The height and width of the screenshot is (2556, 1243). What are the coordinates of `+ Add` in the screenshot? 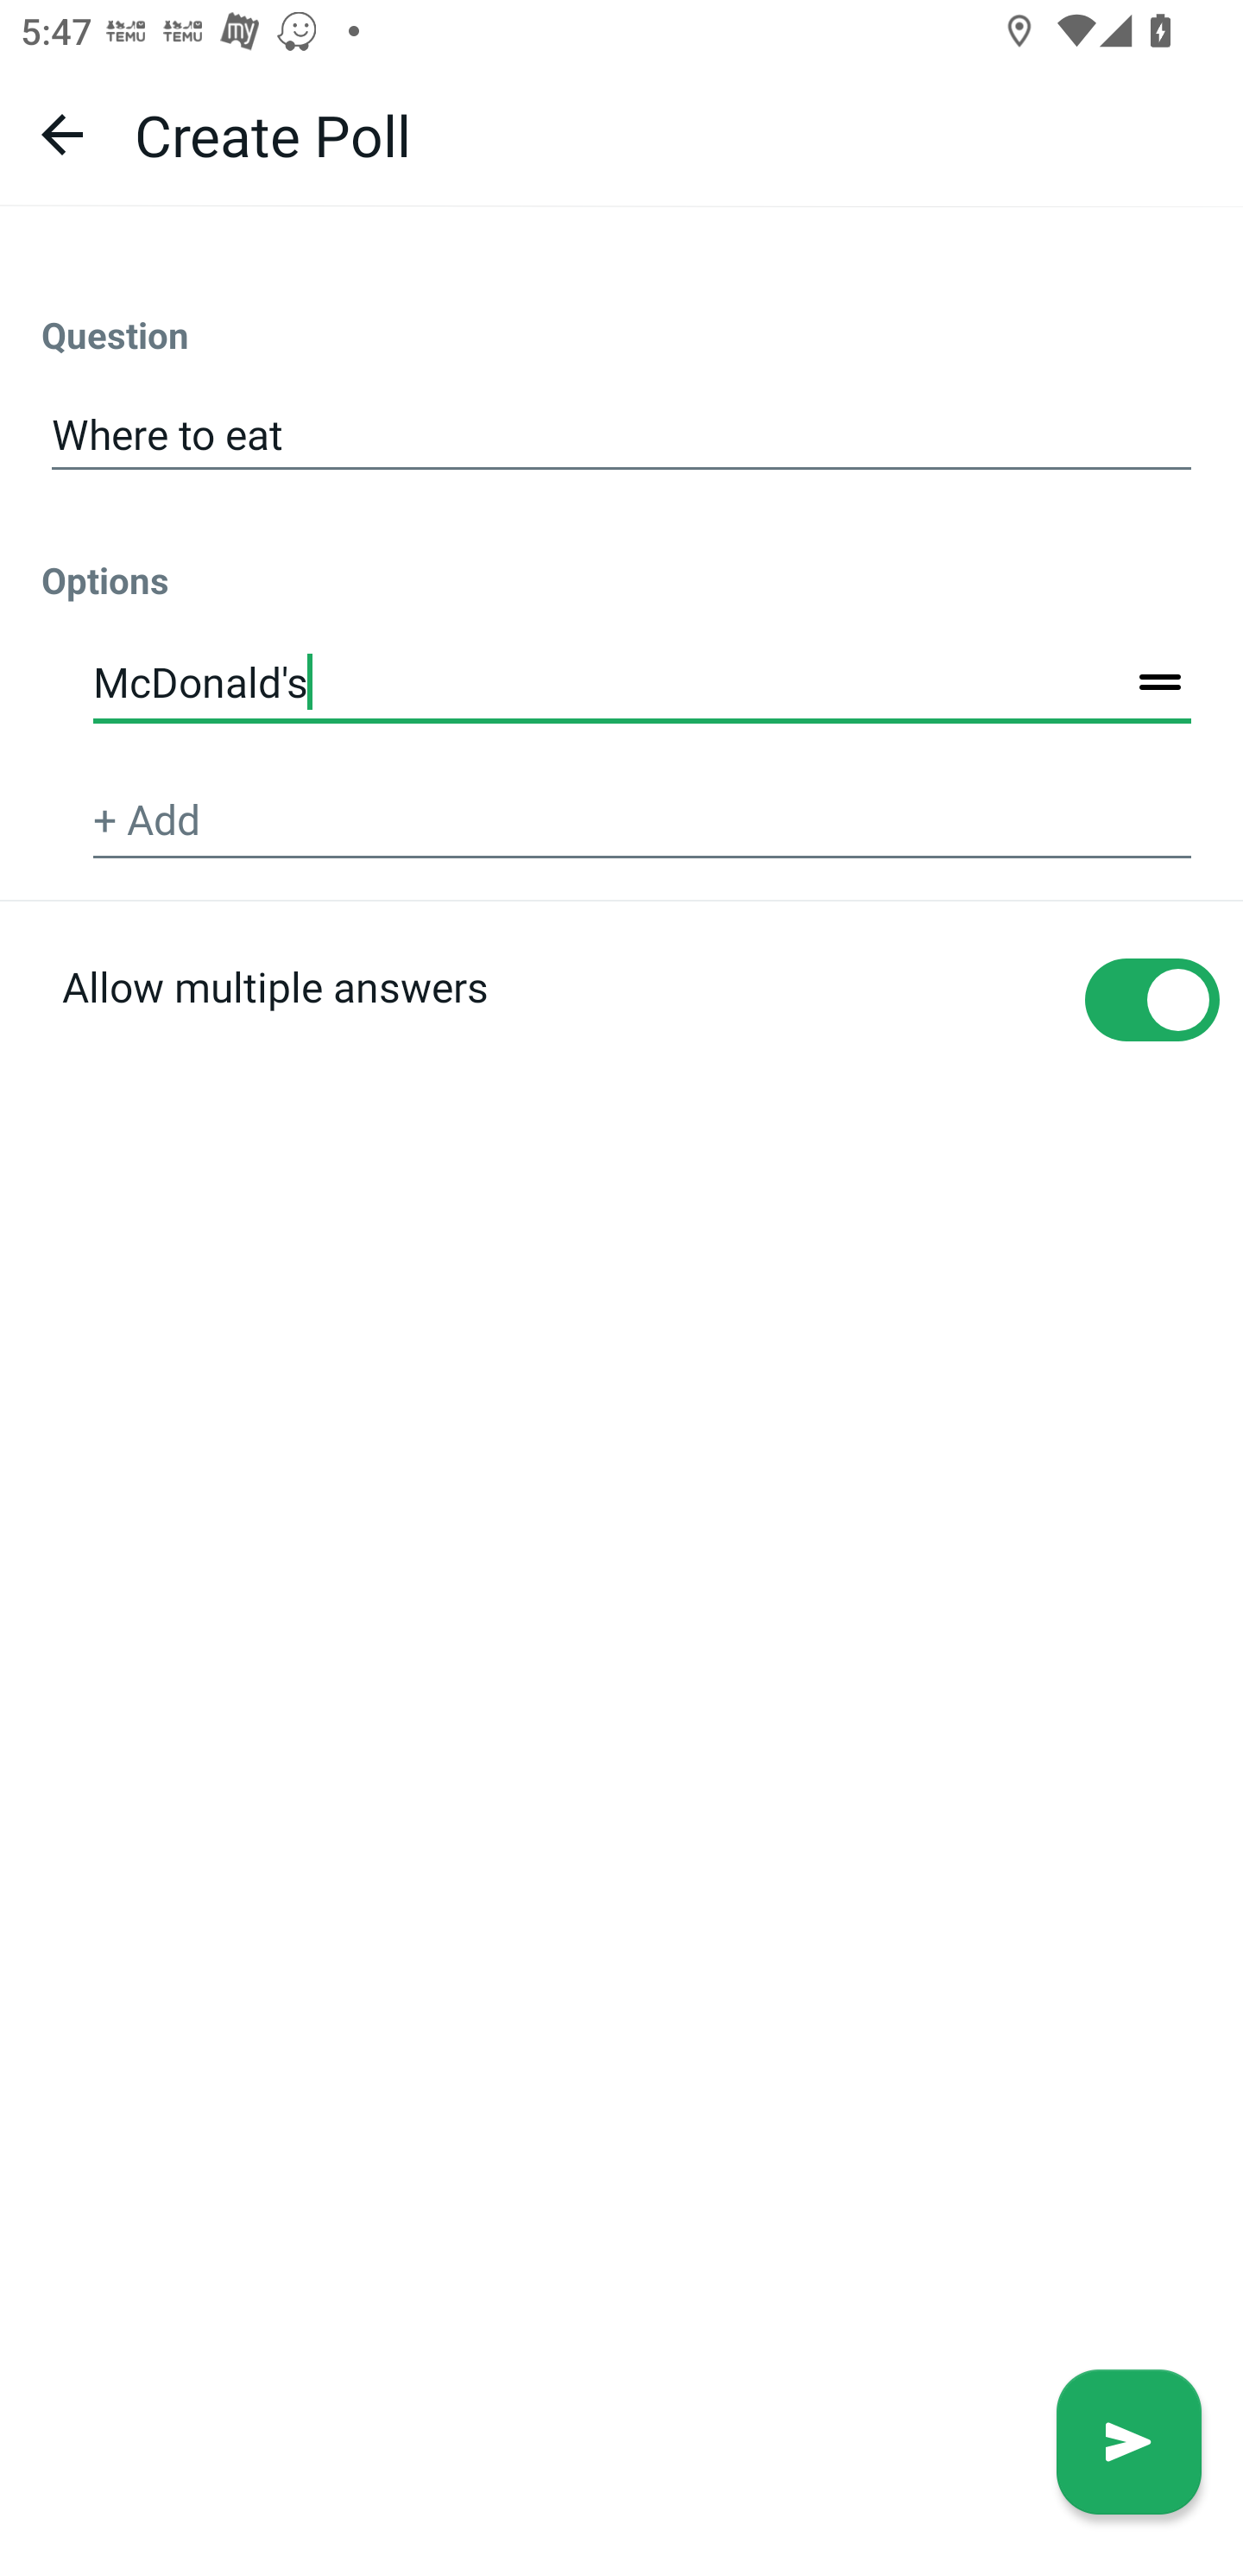 It's located at (642, 820).